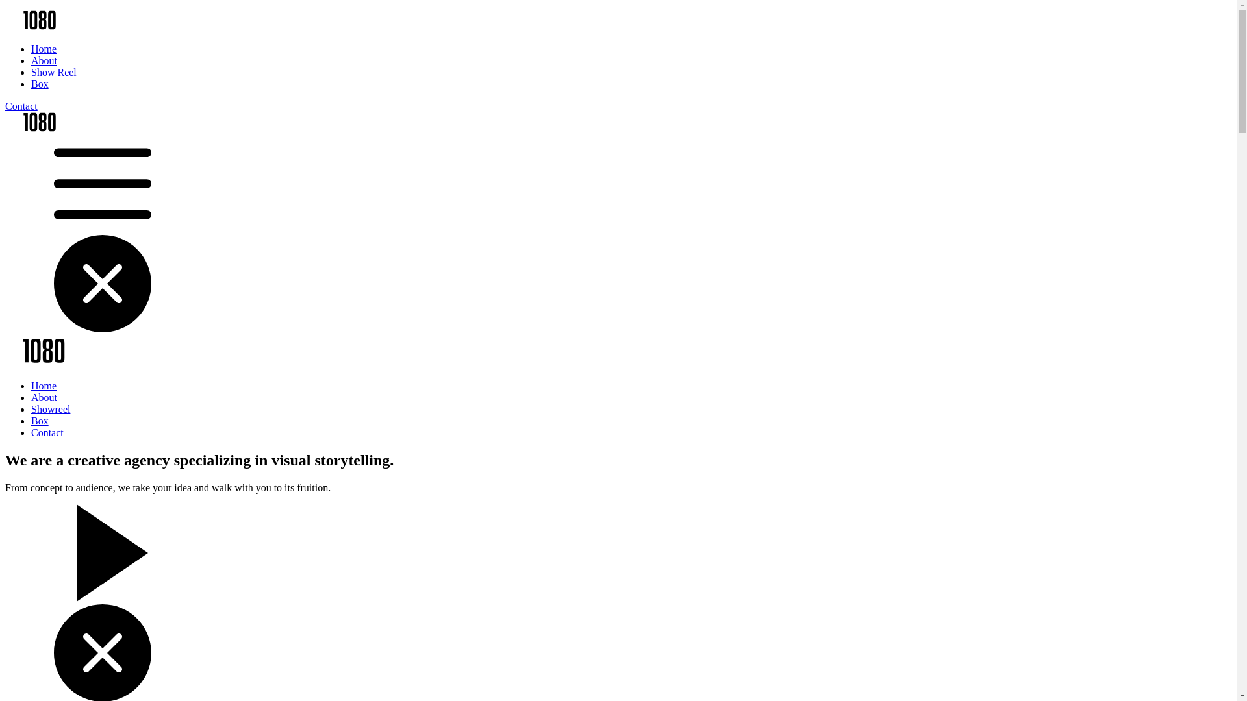 The width and height of the screenshot is (1247, 701). I want to click on About, so click(44, 61).